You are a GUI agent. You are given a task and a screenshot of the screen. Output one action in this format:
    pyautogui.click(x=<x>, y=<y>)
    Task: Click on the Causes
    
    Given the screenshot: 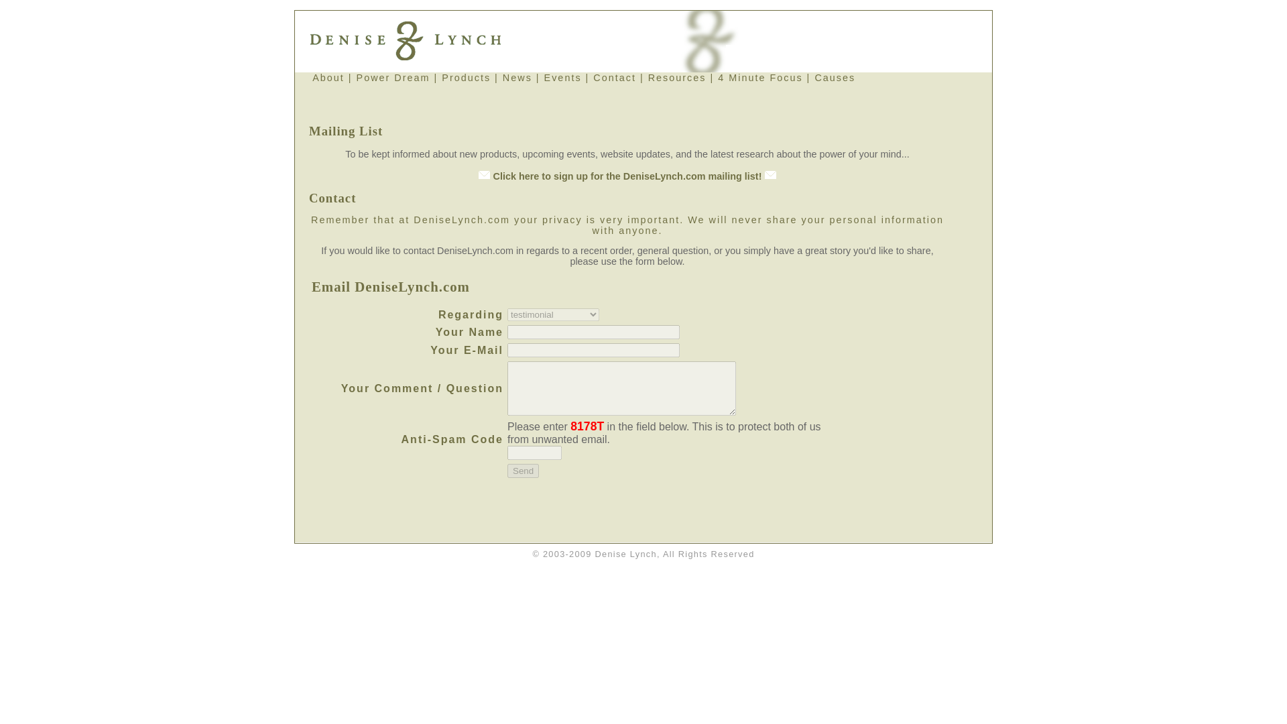 What is the action you would take?
    pyautogui.click(x=835, y=78)
    